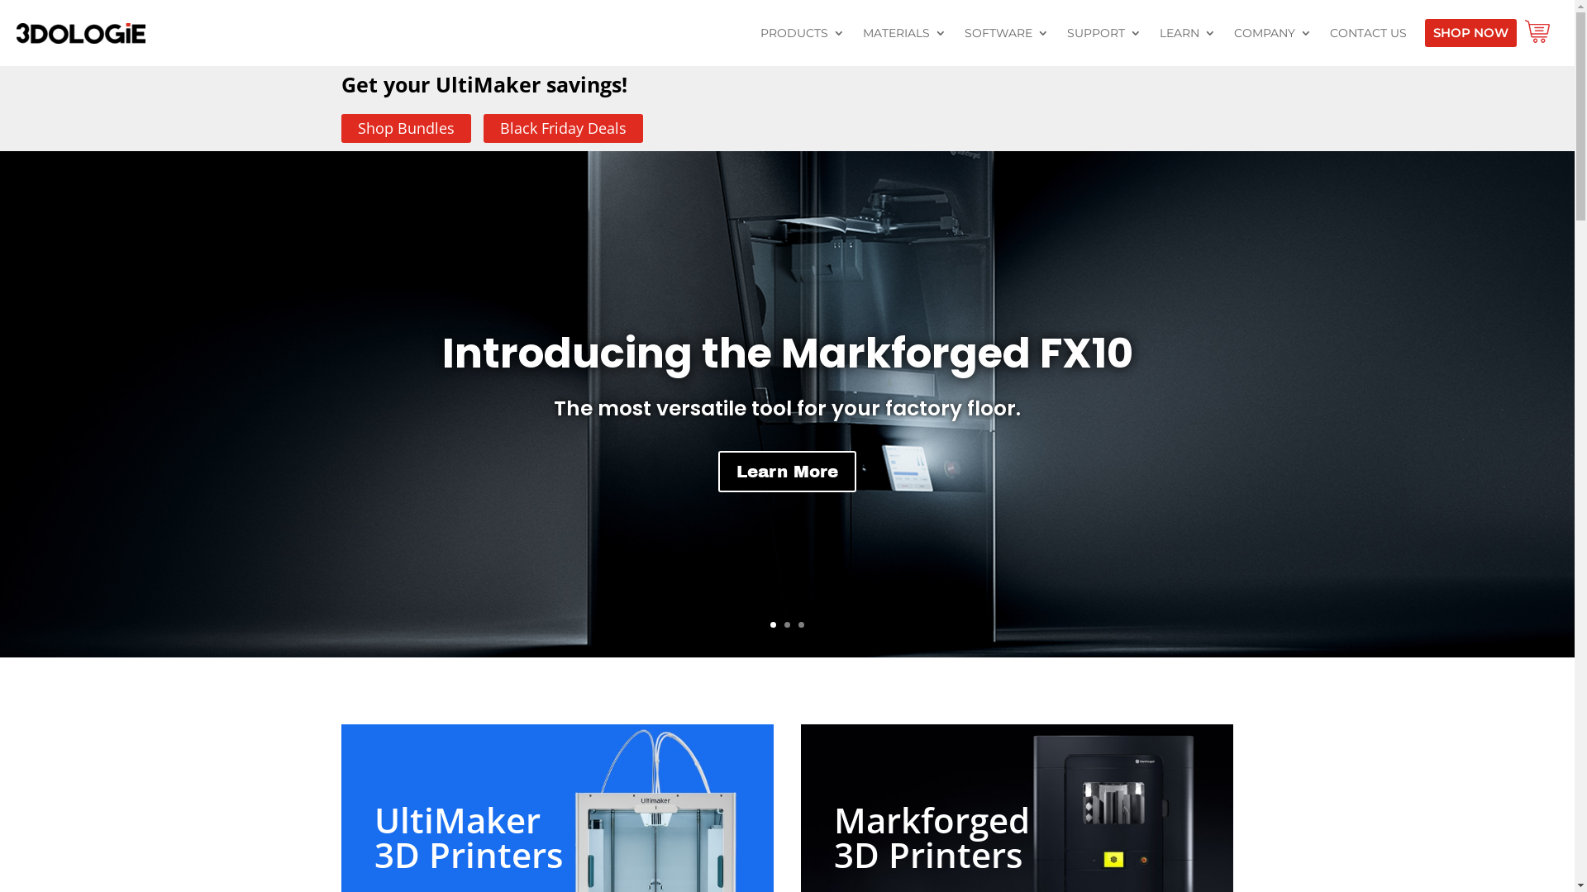 This screenshot has height=892, width=1587. What do you see at coordinates (1273, 33) in the screenshot?
I see `COMPANY` at bounding box center [1273, 33].